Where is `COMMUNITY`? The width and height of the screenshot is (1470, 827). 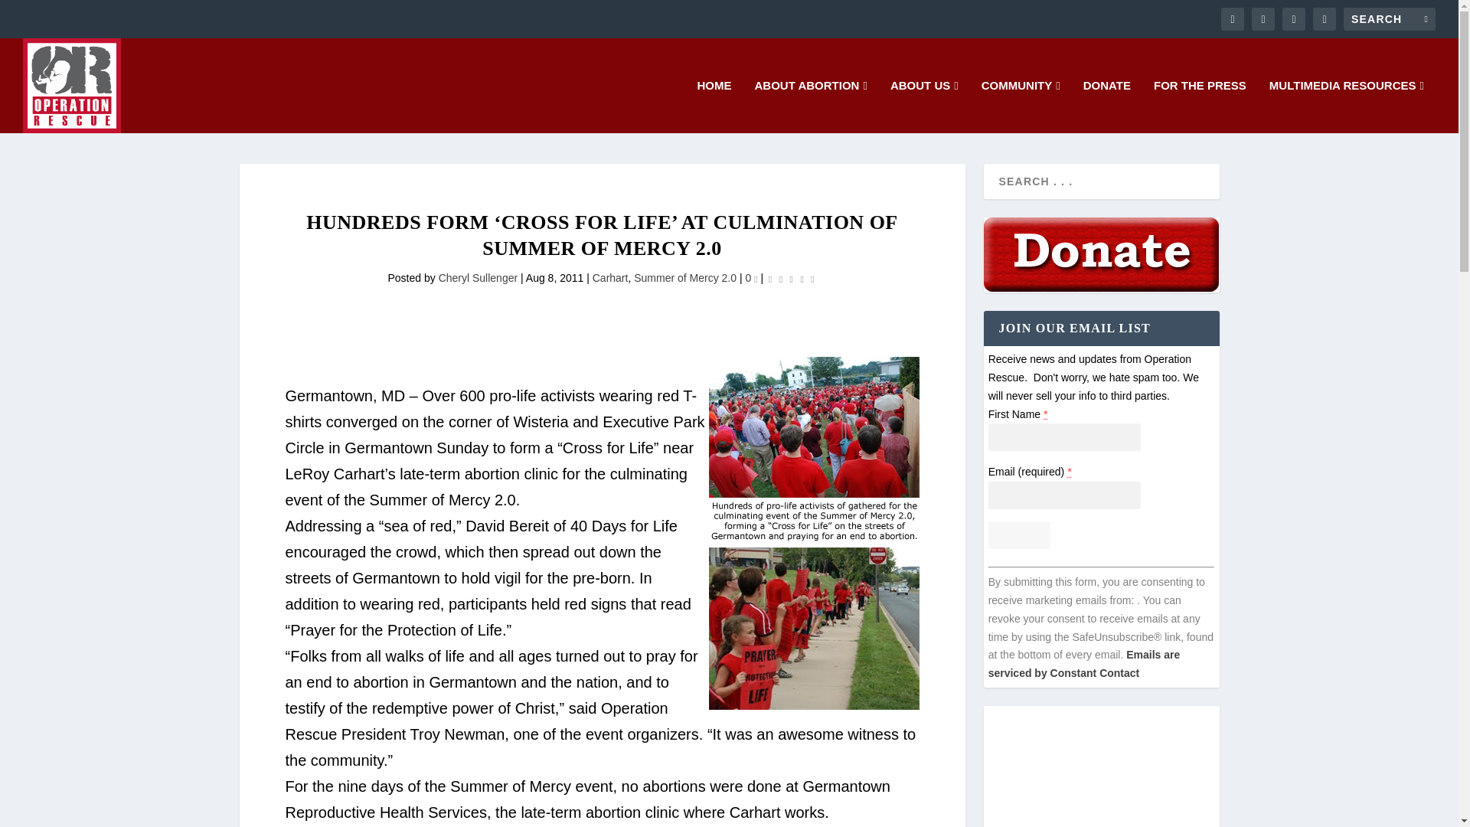 COMMUNITY is located at coordinates (1021, 106).